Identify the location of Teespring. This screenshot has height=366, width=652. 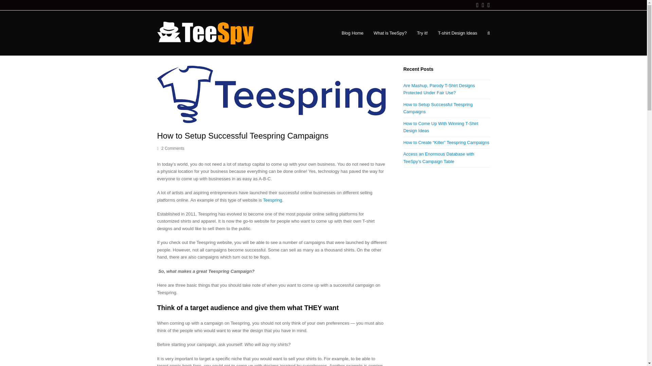
(272, 200).